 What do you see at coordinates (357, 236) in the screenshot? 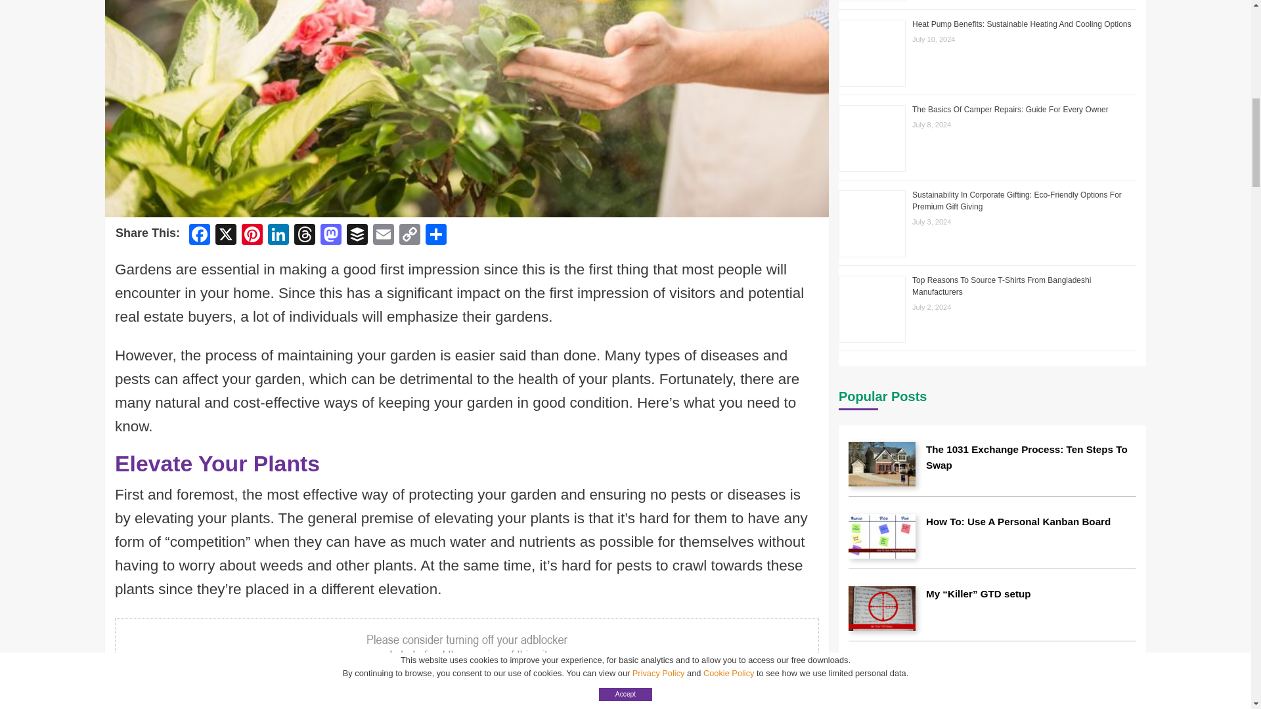
I see `Buffer` at bounding box center [357, 236].